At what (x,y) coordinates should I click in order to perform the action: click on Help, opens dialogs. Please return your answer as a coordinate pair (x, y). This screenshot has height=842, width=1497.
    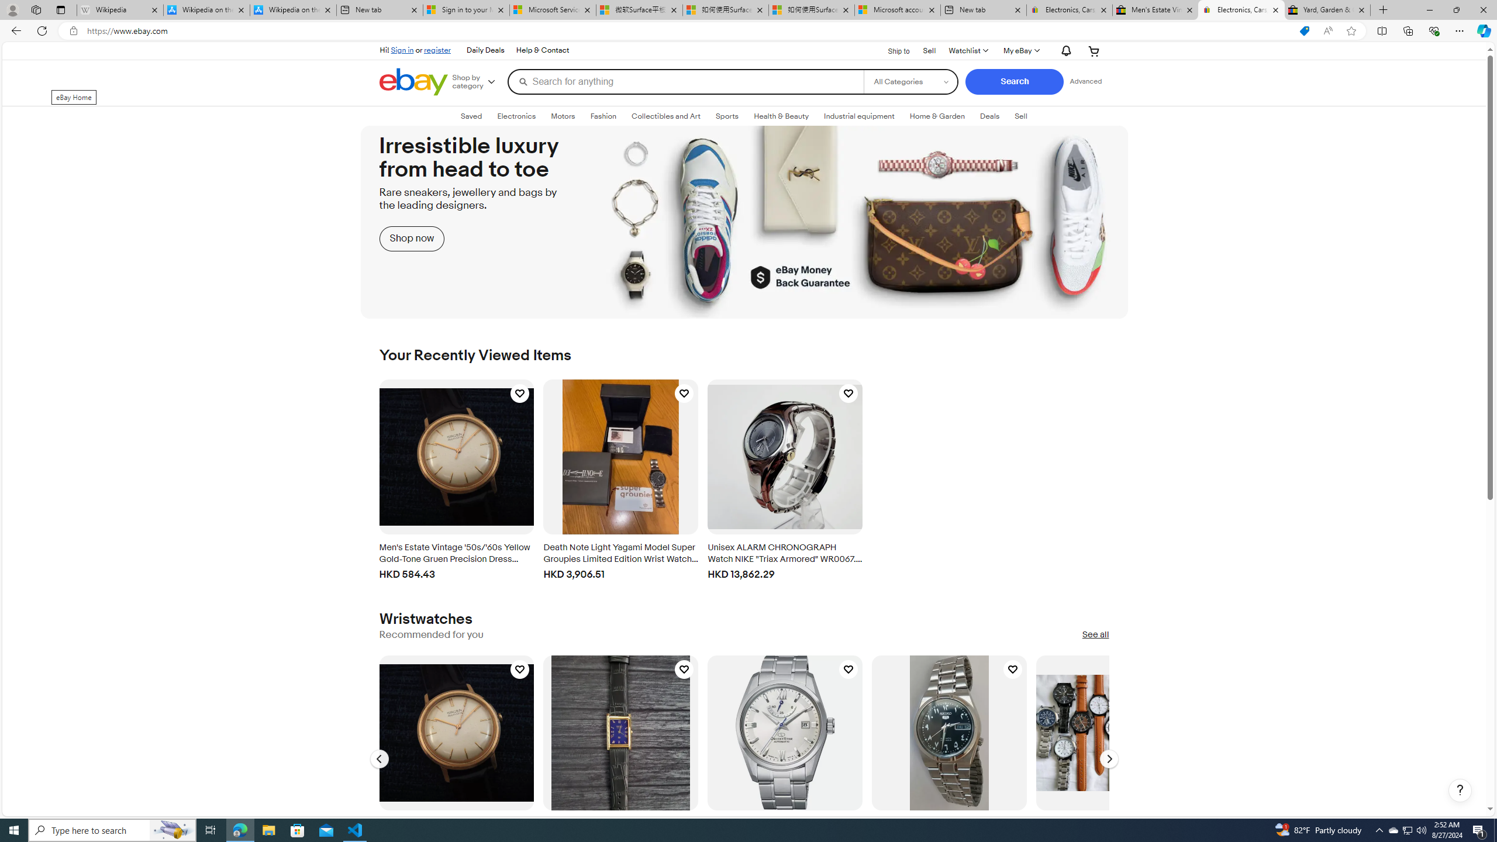
    Looking at the image, I should click on (1460, 791).